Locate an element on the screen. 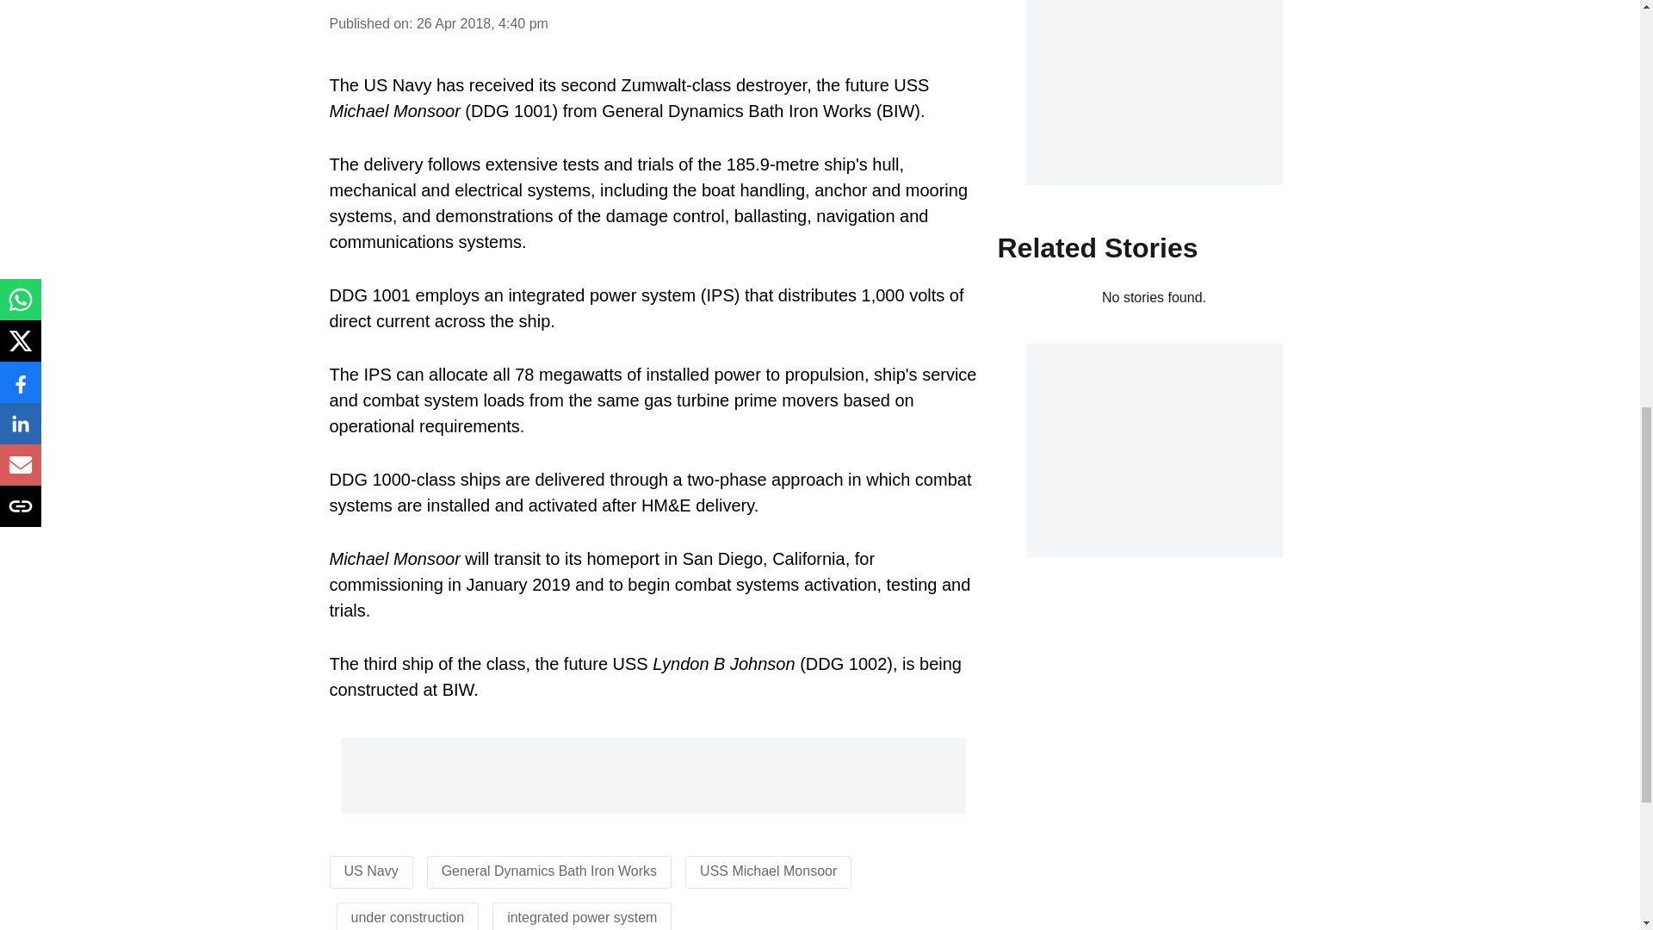 This screenshot has height=930, width=1653. 2018-04-26 08:40 is located at coordinates (482, 23).